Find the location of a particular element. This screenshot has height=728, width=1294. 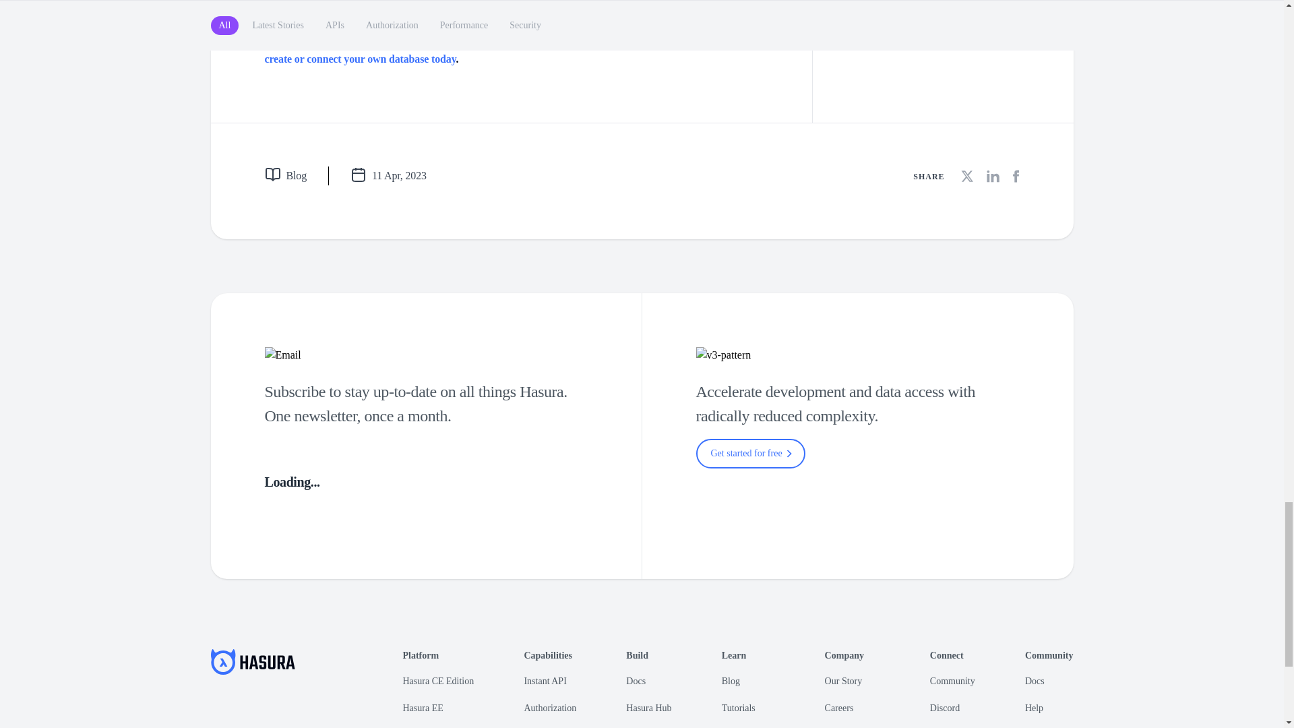

create or connect your own database today is located at coordinates (359, 59).